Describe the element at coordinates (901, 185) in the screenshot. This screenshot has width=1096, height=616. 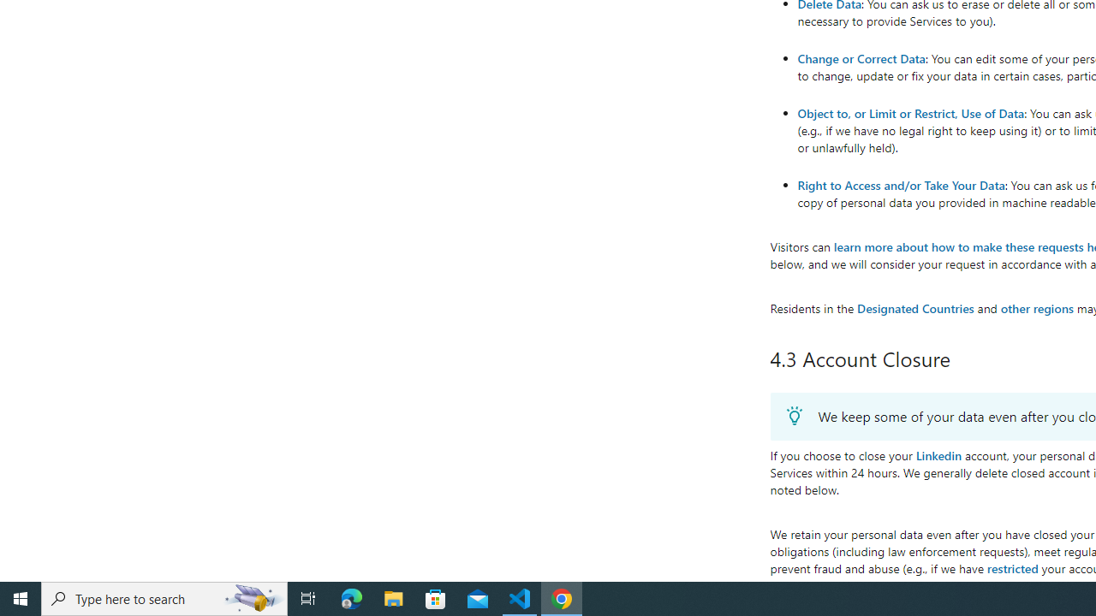
I see `Right to Access and/or Take Your Data` at that location.